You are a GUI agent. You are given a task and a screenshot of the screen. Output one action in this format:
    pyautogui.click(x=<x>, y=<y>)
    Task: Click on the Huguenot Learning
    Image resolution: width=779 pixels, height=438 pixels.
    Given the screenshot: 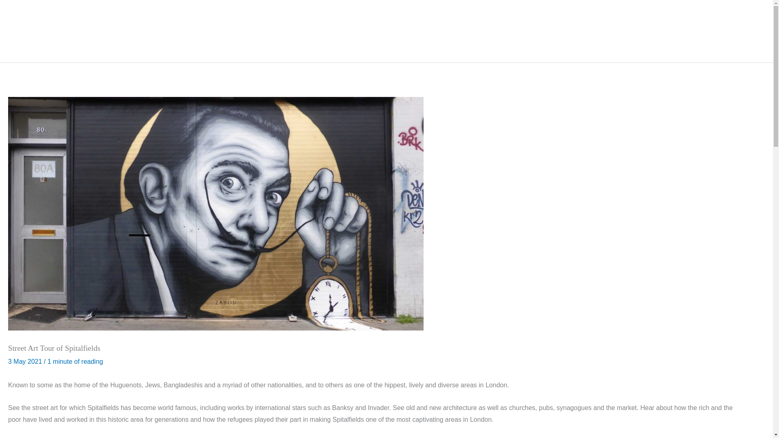 What is the action you would take?
    pyautogui.click(x=364, y=31)
    